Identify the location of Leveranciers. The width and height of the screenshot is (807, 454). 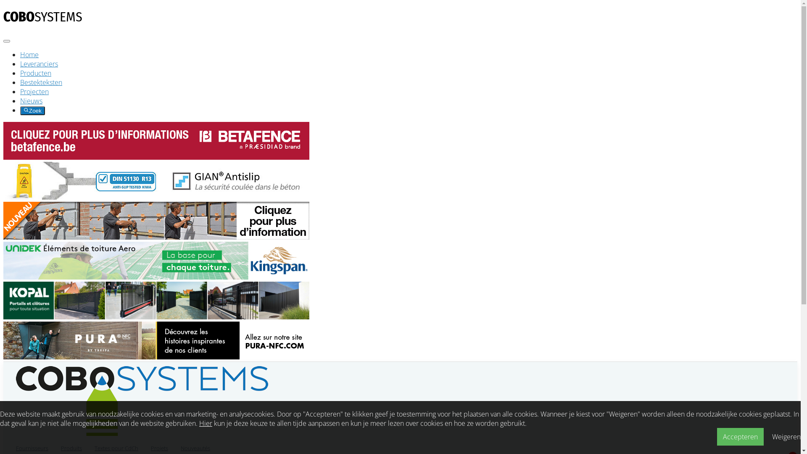
(39, 64).